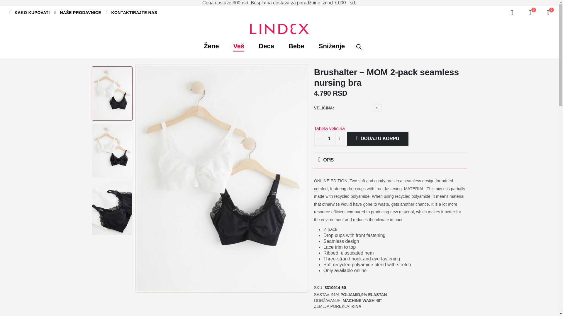  What do you see at coordinates (512, 13) in the screenshot?
I see `My Account` at bounding box center [512, 13].